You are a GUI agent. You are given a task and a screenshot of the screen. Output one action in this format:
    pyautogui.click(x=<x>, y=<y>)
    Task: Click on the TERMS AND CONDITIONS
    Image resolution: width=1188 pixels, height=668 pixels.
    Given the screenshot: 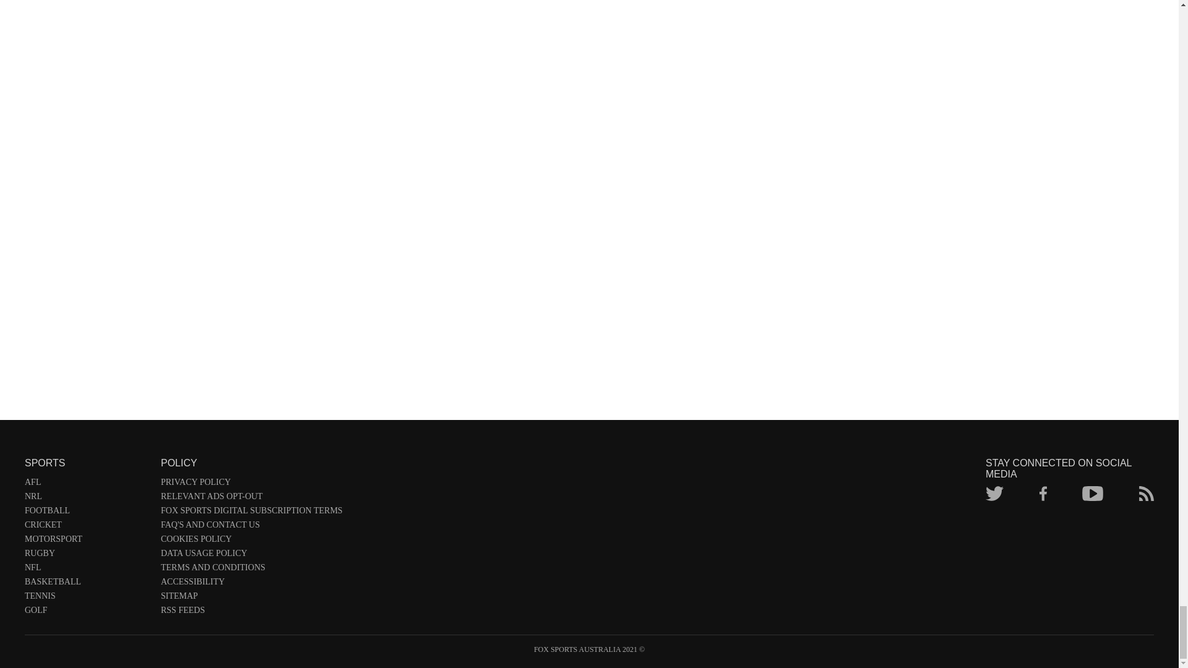 What is the action you would take?
    pyautogui.click(x=251, y=570)
    